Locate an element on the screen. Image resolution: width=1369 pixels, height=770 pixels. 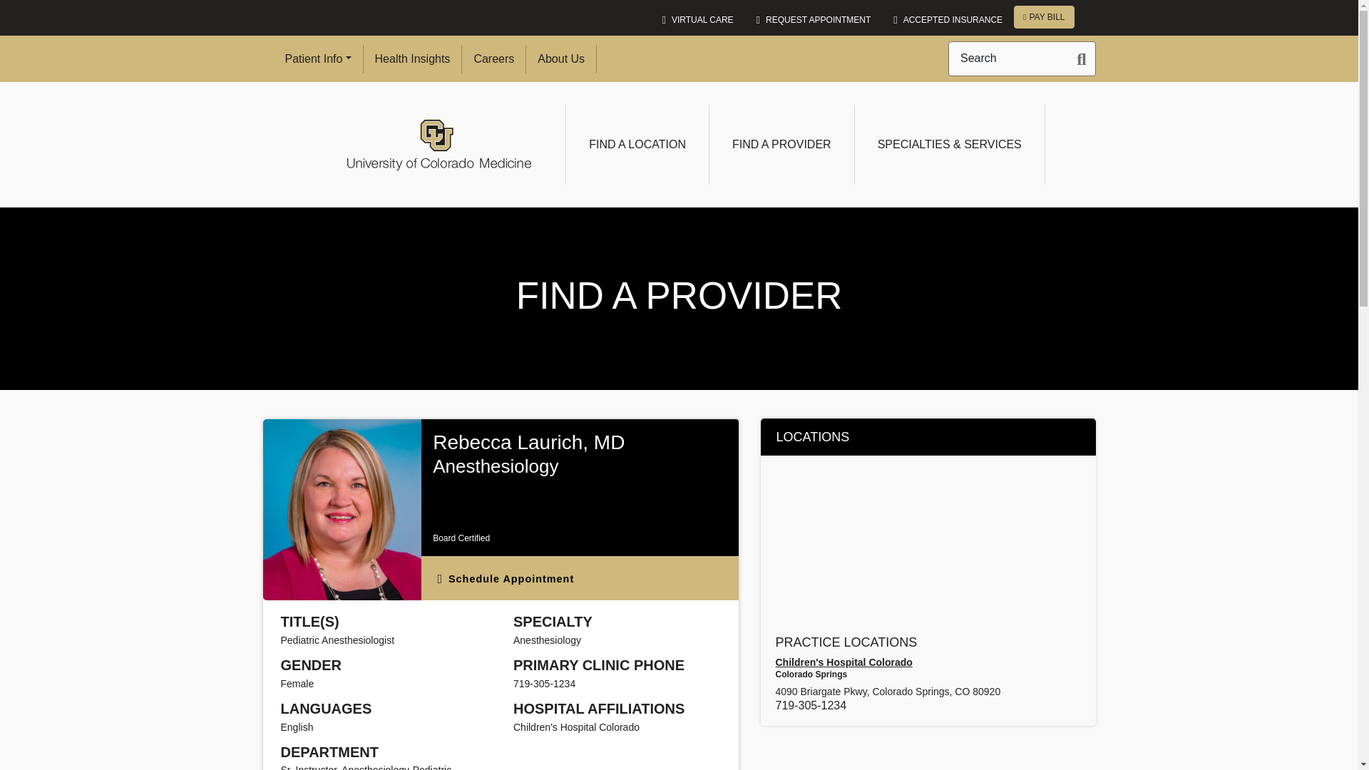
Children's Hospital Colorado is located at coordinates (928, 663).